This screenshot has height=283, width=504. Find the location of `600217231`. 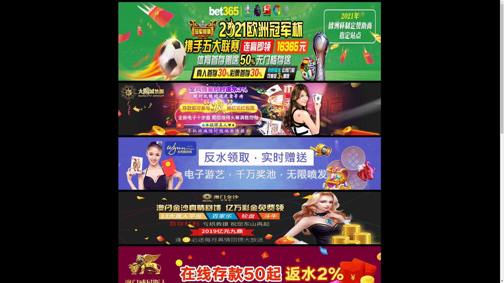

600217231 is located at coordinates (92, 154).